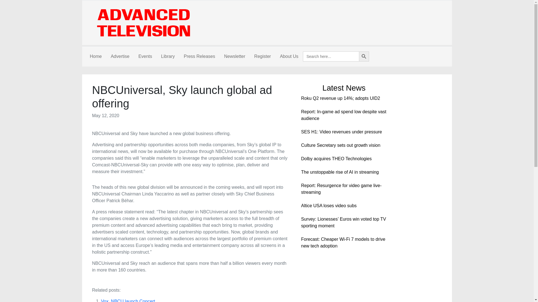 Image resolution: width=538 pixels, height=302 pixels. I want to click on Dolby acquires THEO Technologies, so click(336, 159).